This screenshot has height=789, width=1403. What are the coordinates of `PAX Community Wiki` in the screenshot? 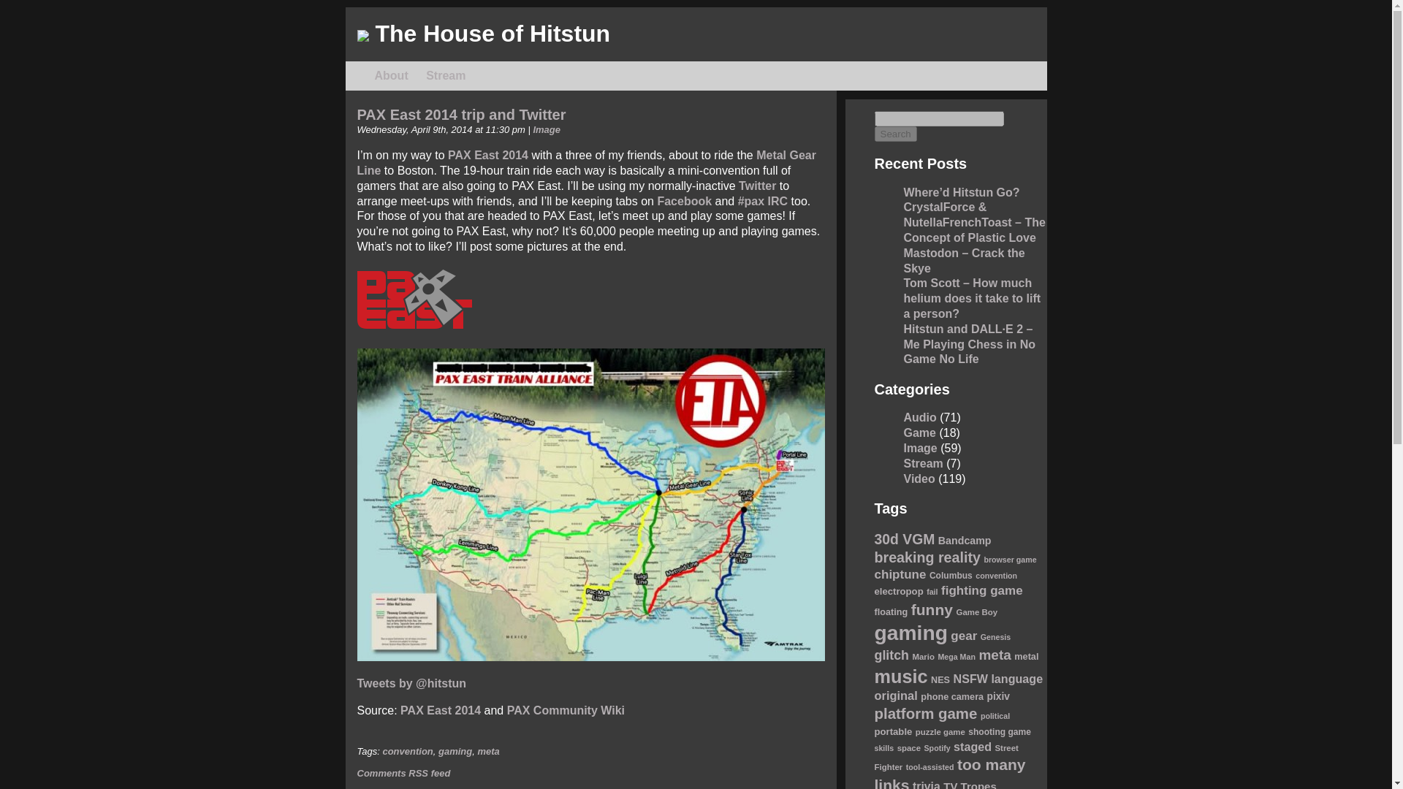 It's located at (566, 710).